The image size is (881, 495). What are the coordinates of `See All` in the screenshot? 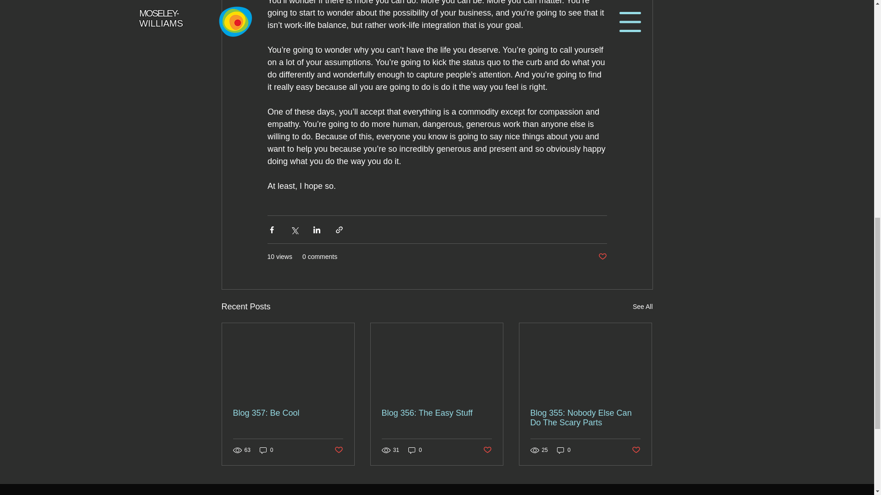 It's located at (642, 306).